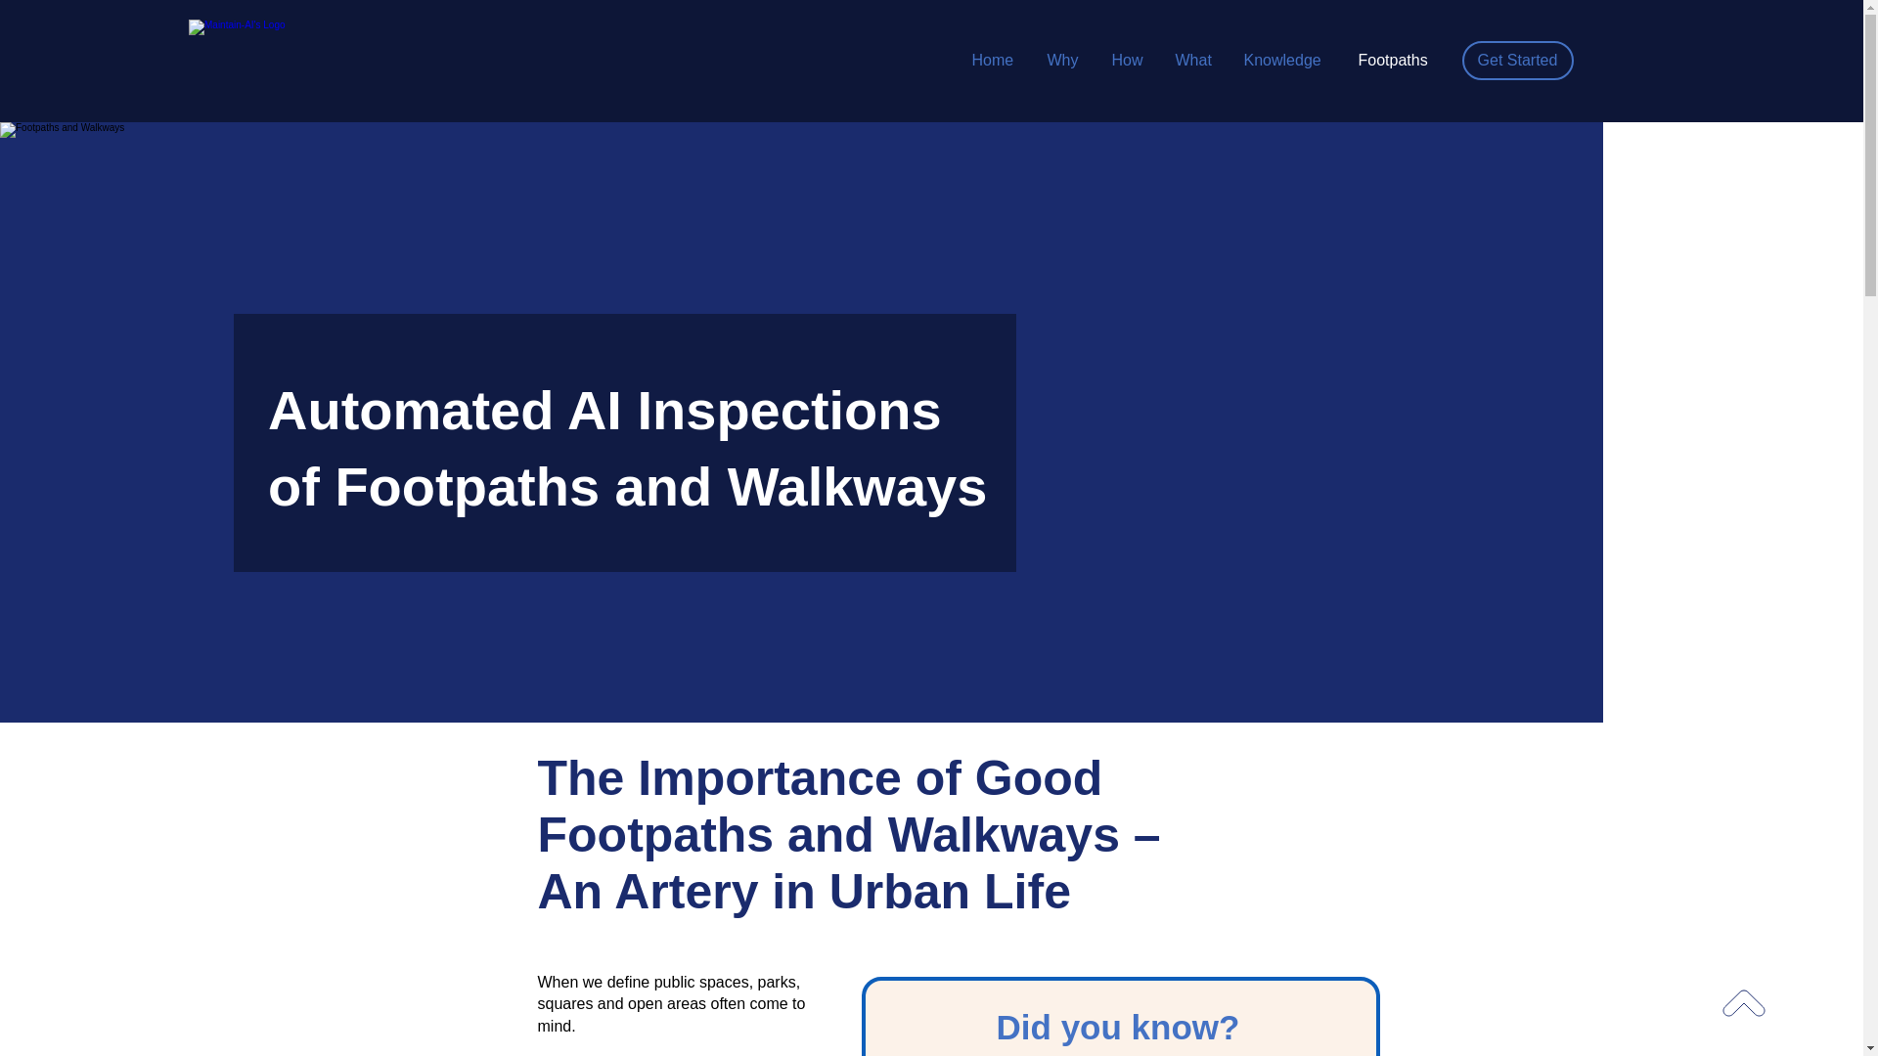  What do you see at coordinates (1285, 61) in the screenshot?
I see `Knowledge` at bounding box center [1285, 61].